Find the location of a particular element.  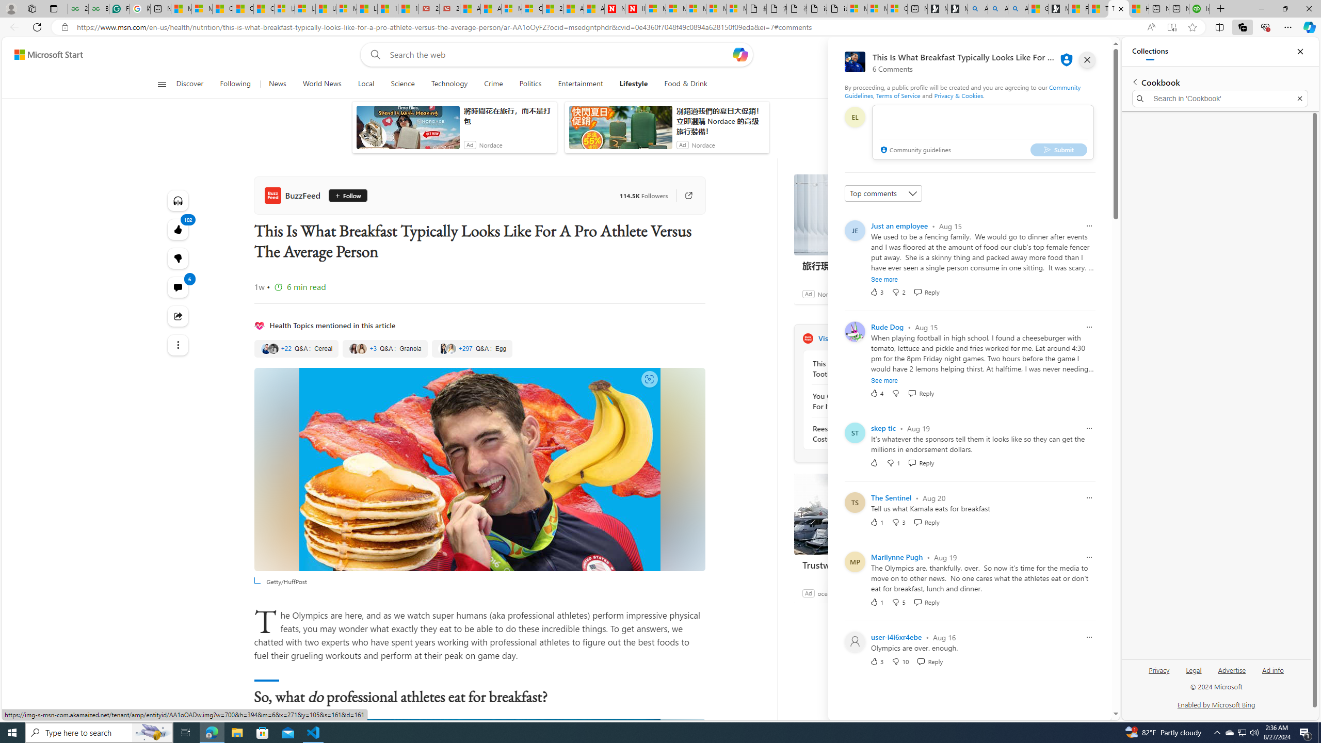

Community guidelines is located at coordinates (914, 151).